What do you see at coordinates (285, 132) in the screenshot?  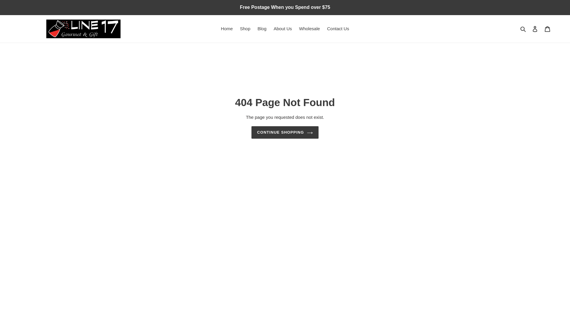 I see `CONTINUE SHOPPING` at bounding box center [285, 132].